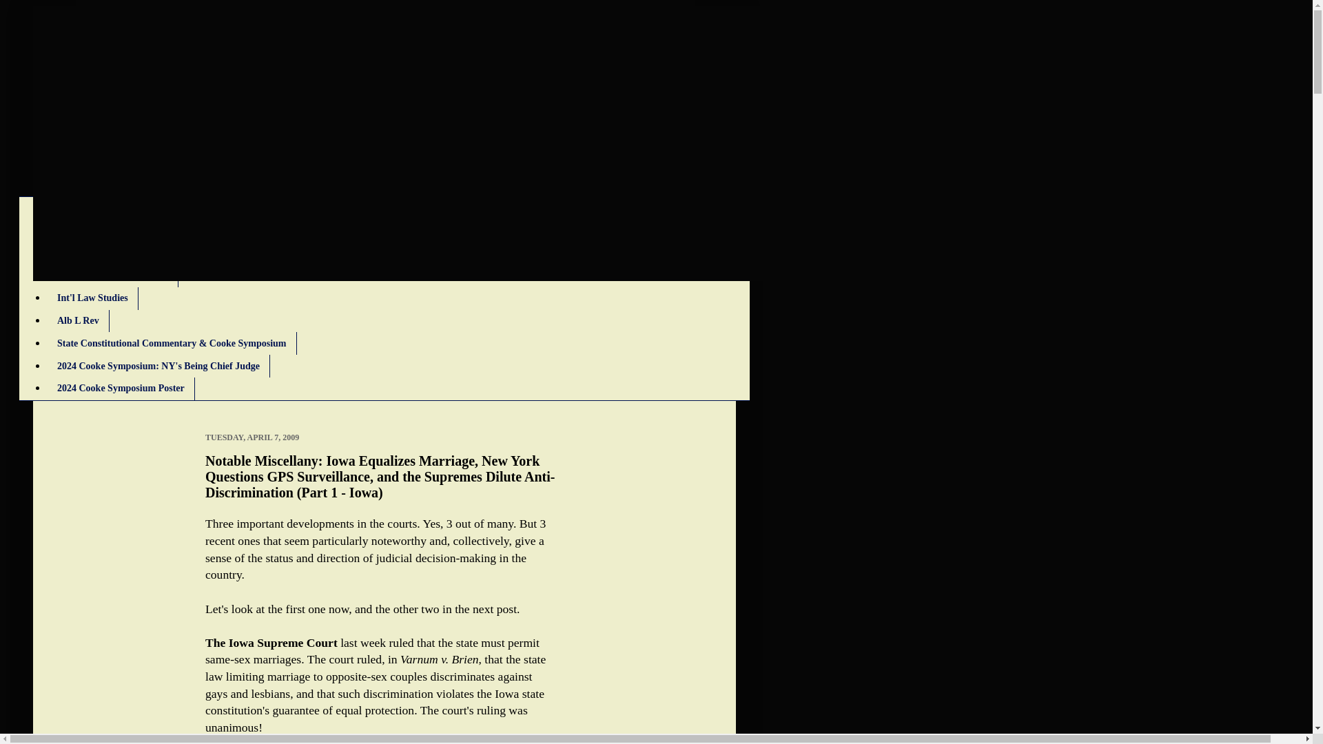 This screenshot has width=1323, height=744. What do you see at coordinates (120, 389) in the screenshot?
I see `2024 Cooke Symposium Poster` at bounding box center [120, 389].